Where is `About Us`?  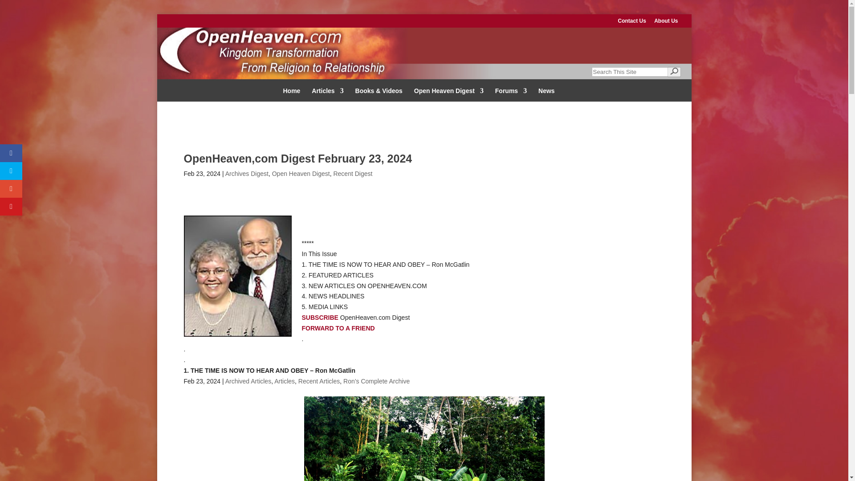 About Us is located at coordinates (666, 23).